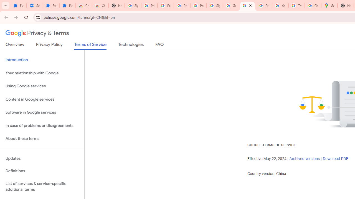 This screenshot has width=355, height=199. I want to click on Chrome Web Store - Themes, so click(100, 6).